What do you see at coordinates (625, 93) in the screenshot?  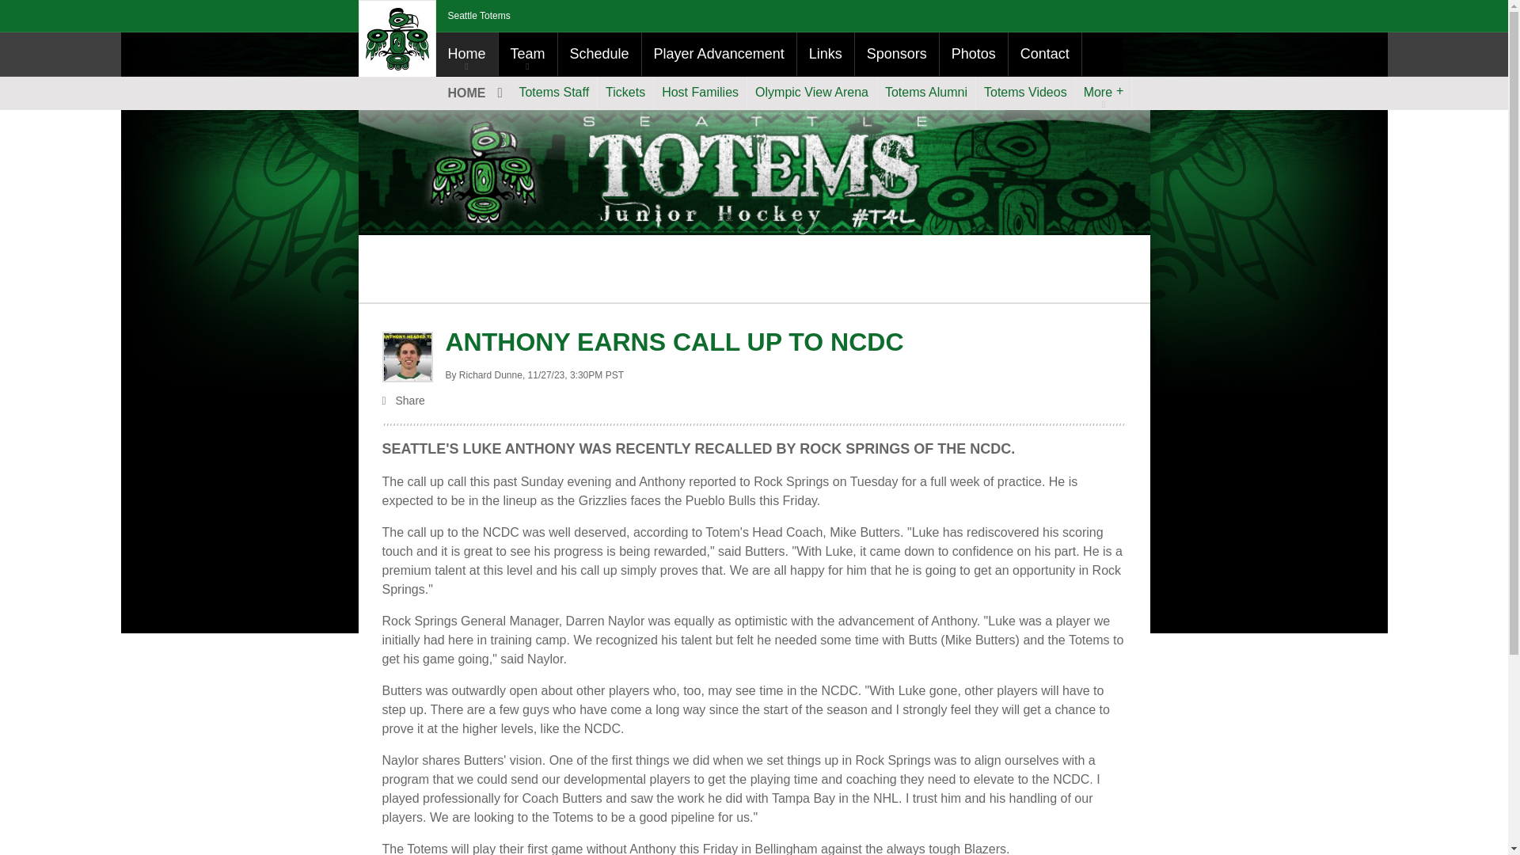 I see `Tickets` at bounding box center [625, 93].